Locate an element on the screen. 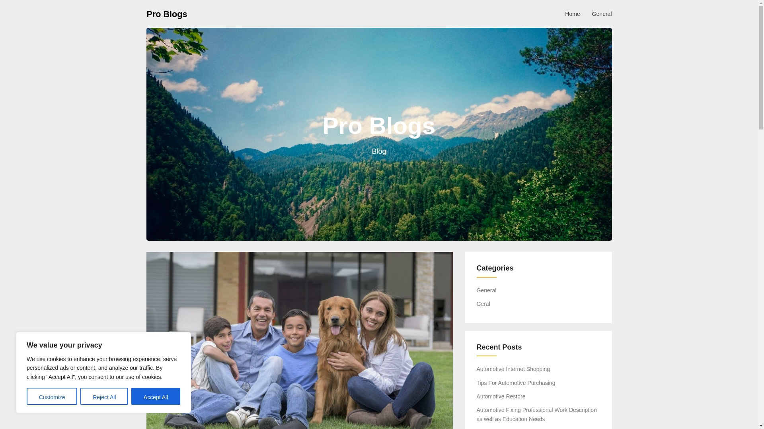  Automotive Internet Shopping is located at coordinates (513, 369).